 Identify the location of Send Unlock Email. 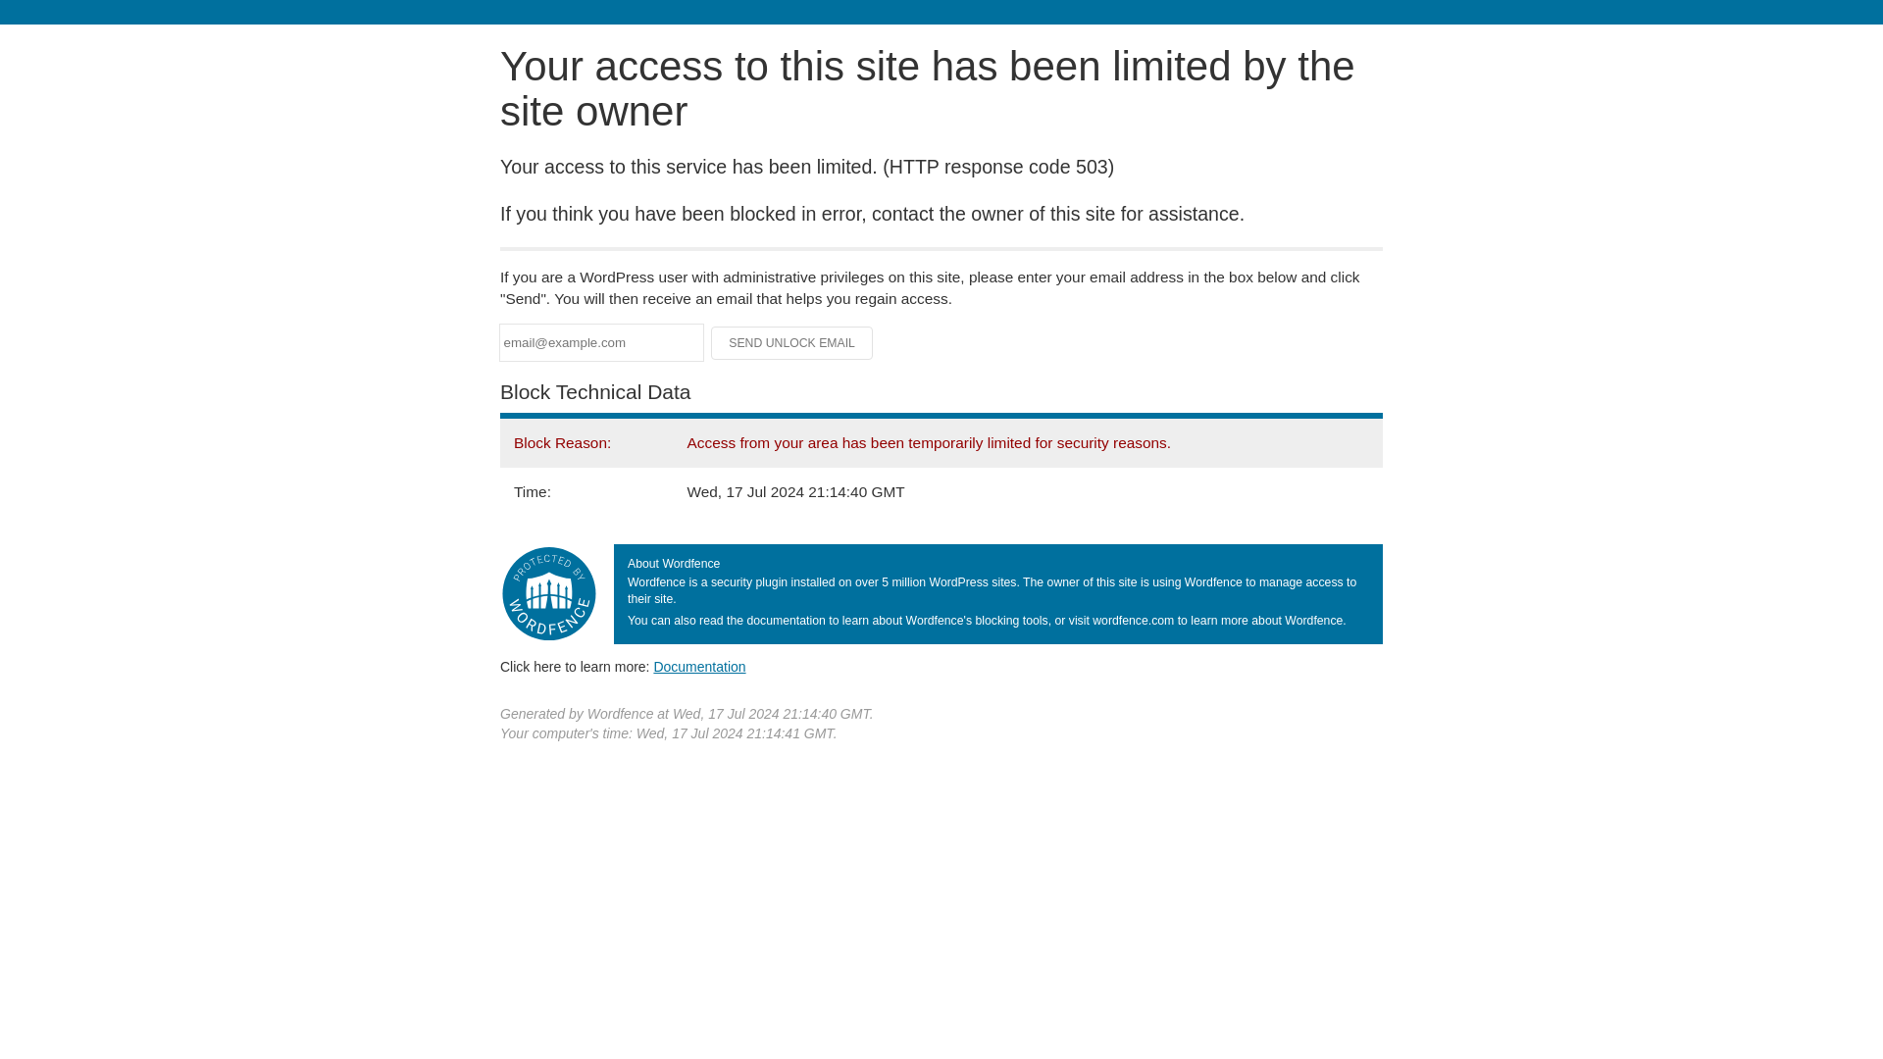
(792, 343).